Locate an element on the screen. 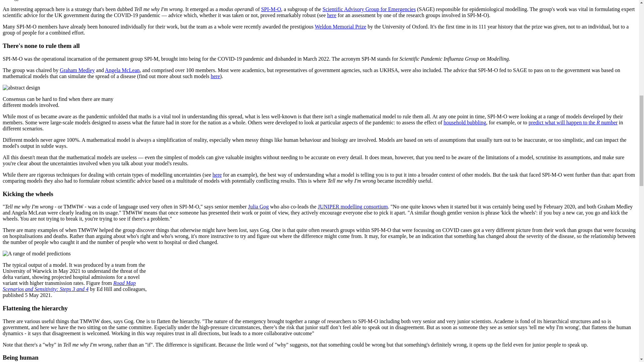 This screenshot has width=644, height=362. here is located at coordinates (217, 175).